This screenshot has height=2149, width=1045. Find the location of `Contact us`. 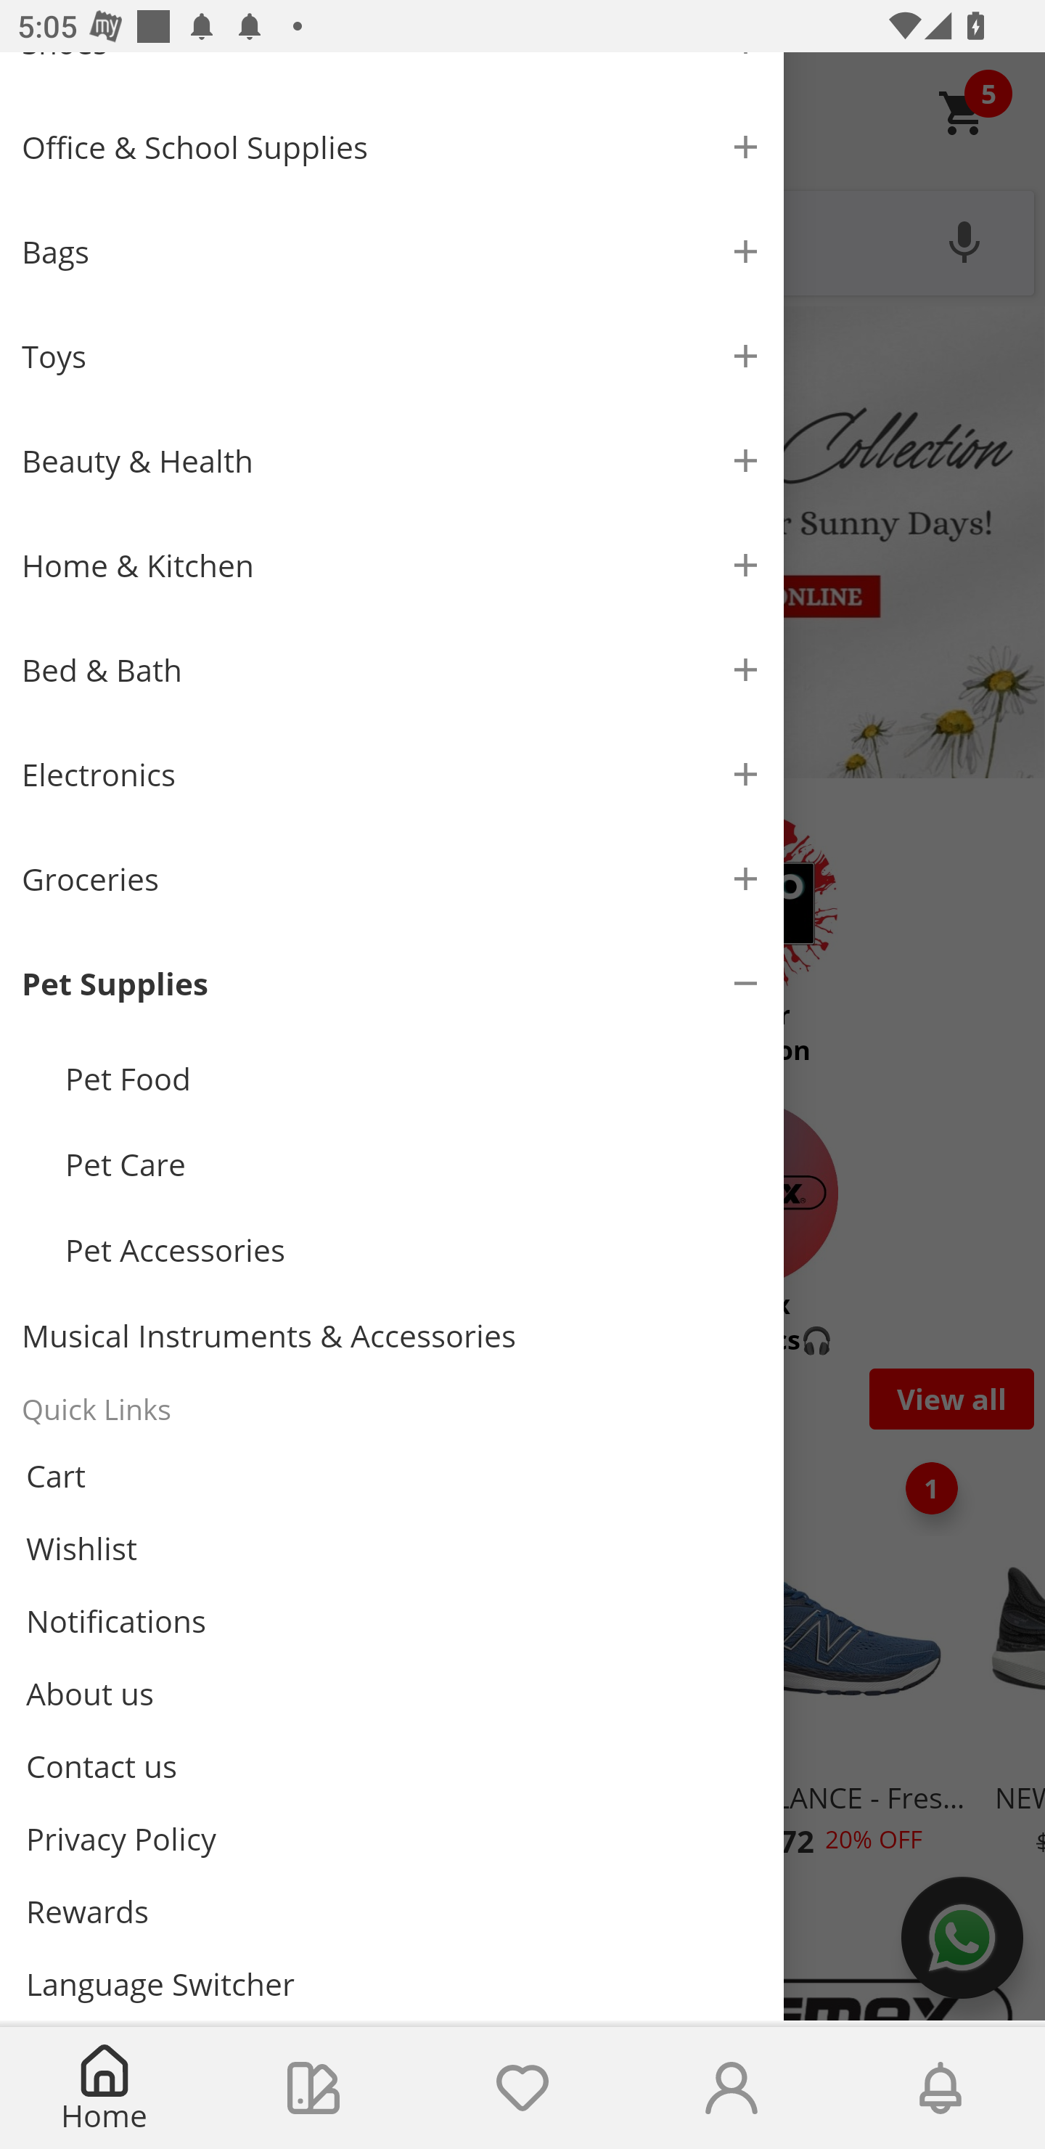

Contact us is located at coordinates (392, 1766).